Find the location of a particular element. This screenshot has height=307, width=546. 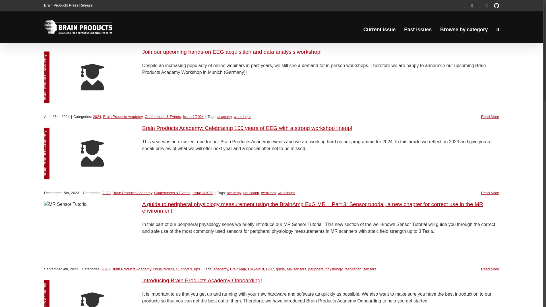

Current issue is located at coordinates (379, 30).